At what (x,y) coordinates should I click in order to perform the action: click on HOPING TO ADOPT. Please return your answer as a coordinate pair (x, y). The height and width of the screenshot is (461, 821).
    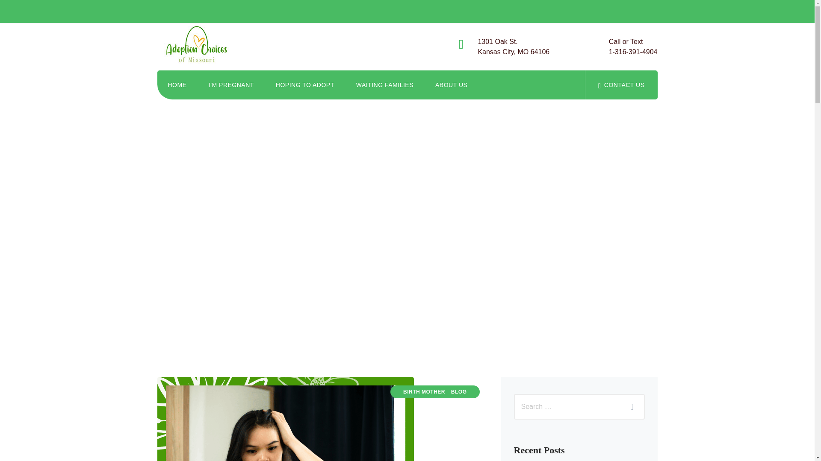
    Looking at the image, I should click on (633, 47).